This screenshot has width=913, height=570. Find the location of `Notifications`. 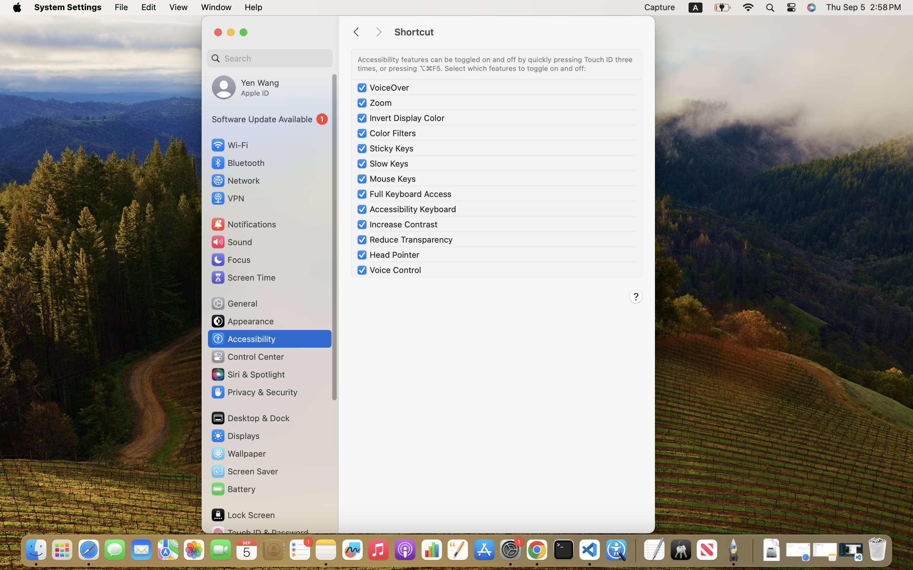

Notifications is located at coordinates (243, 224).